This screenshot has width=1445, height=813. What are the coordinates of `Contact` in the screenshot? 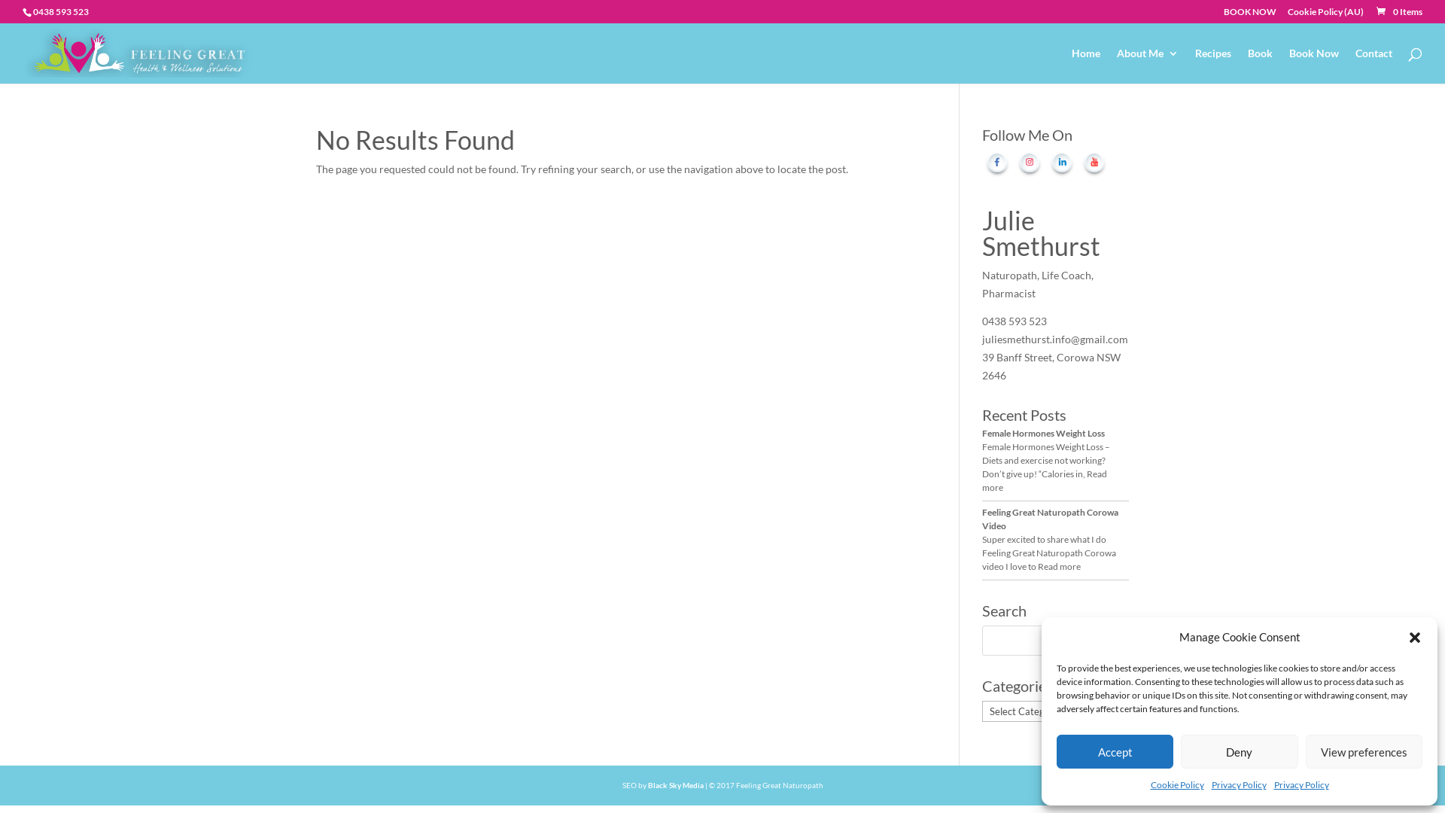 It's located at (1374, 66).